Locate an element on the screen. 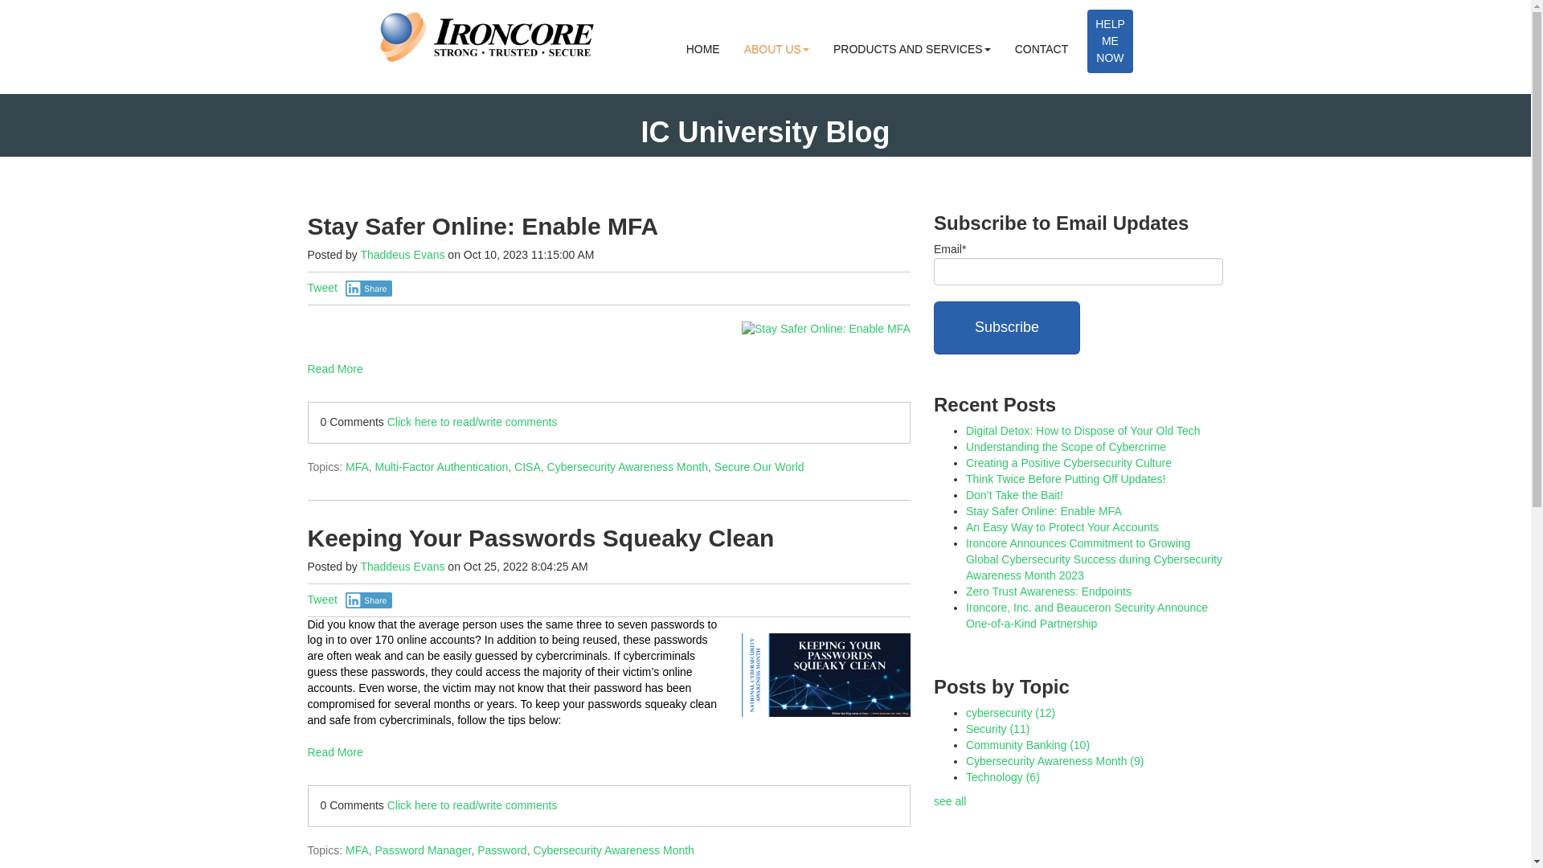 This screenshot has width=1543, height=868. Cybersecurity Awareness Month is located at coordinates (628, 466).